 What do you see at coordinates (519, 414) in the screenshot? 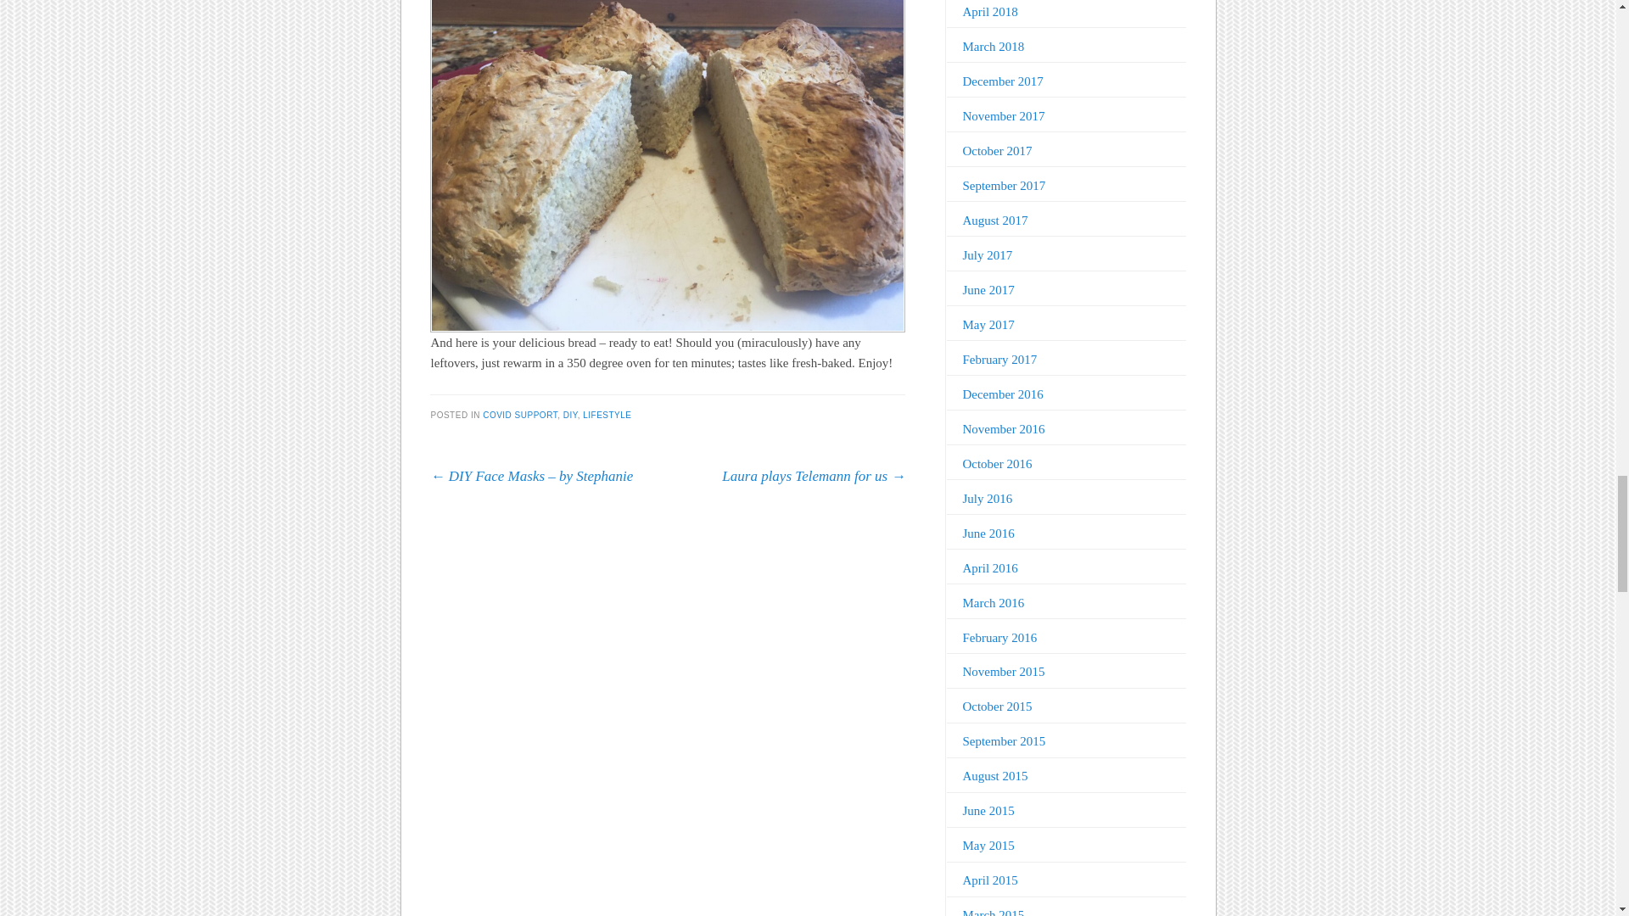
I see `COVID SUPPORT` at bounding box center [519, 414].